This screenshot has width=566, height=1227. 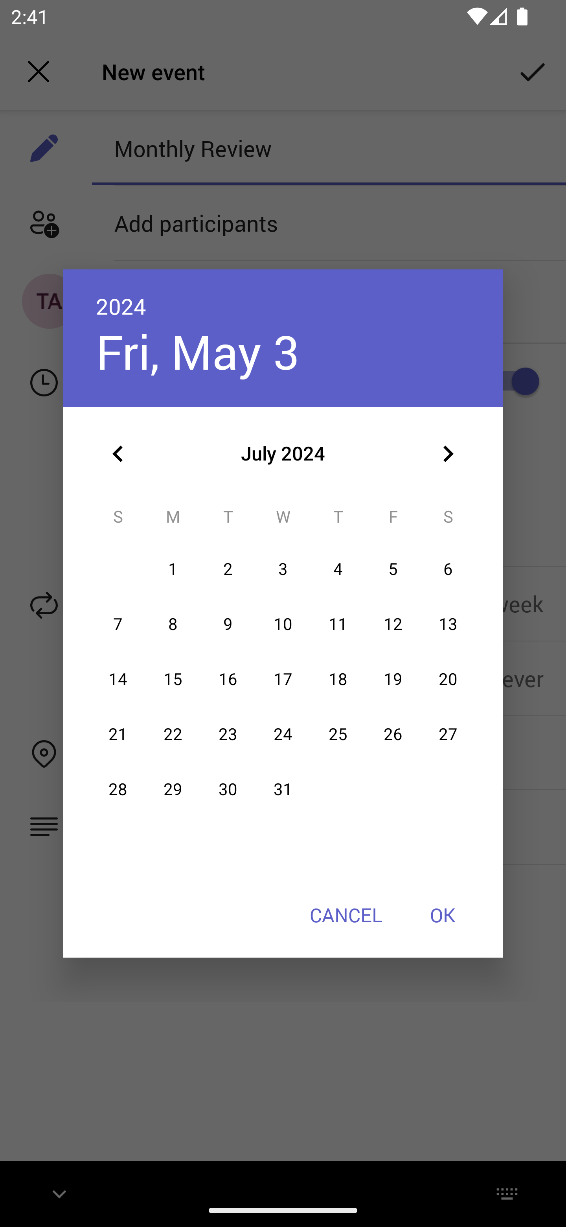 I want to click on Fri, May 3, so click(x=197, y=352).